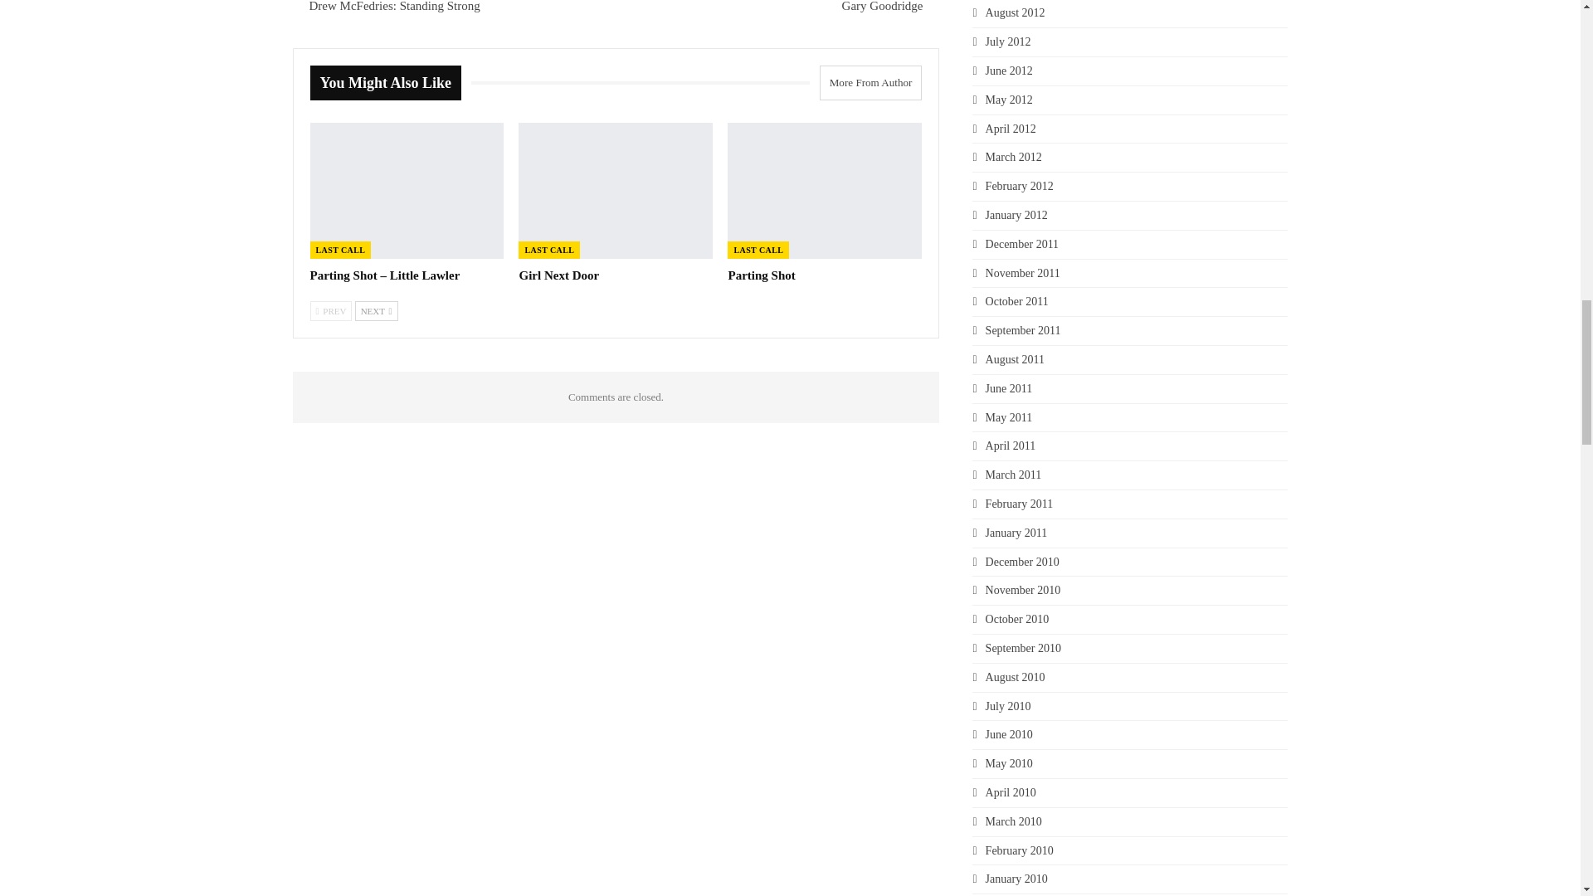 The height and width of the screenshot is (896, 1593). I want to click on You Might Also Like, so click(391, 83).